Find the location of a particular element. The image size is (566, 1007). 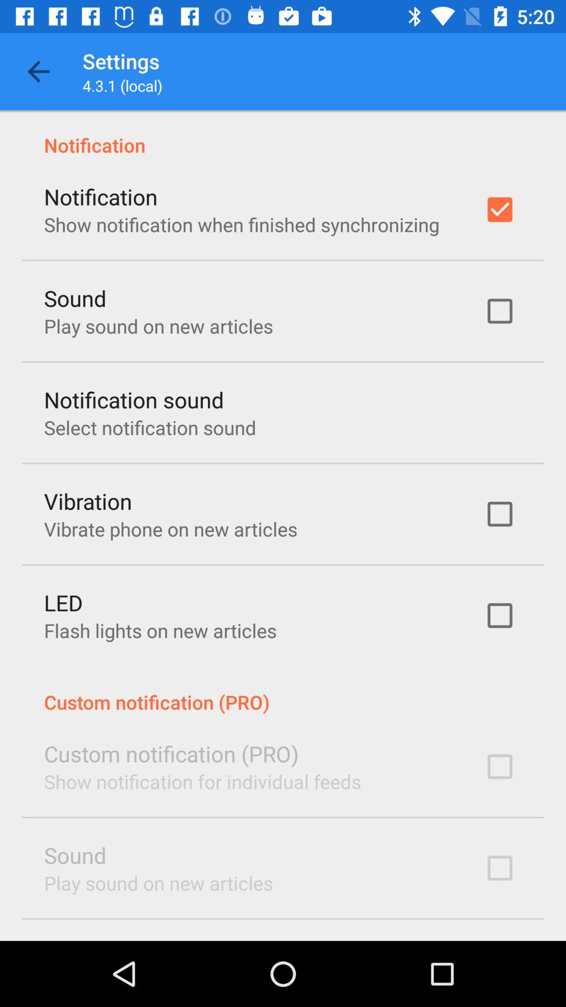

turn off the vibrate phone on is located at coordinates (171, 529).